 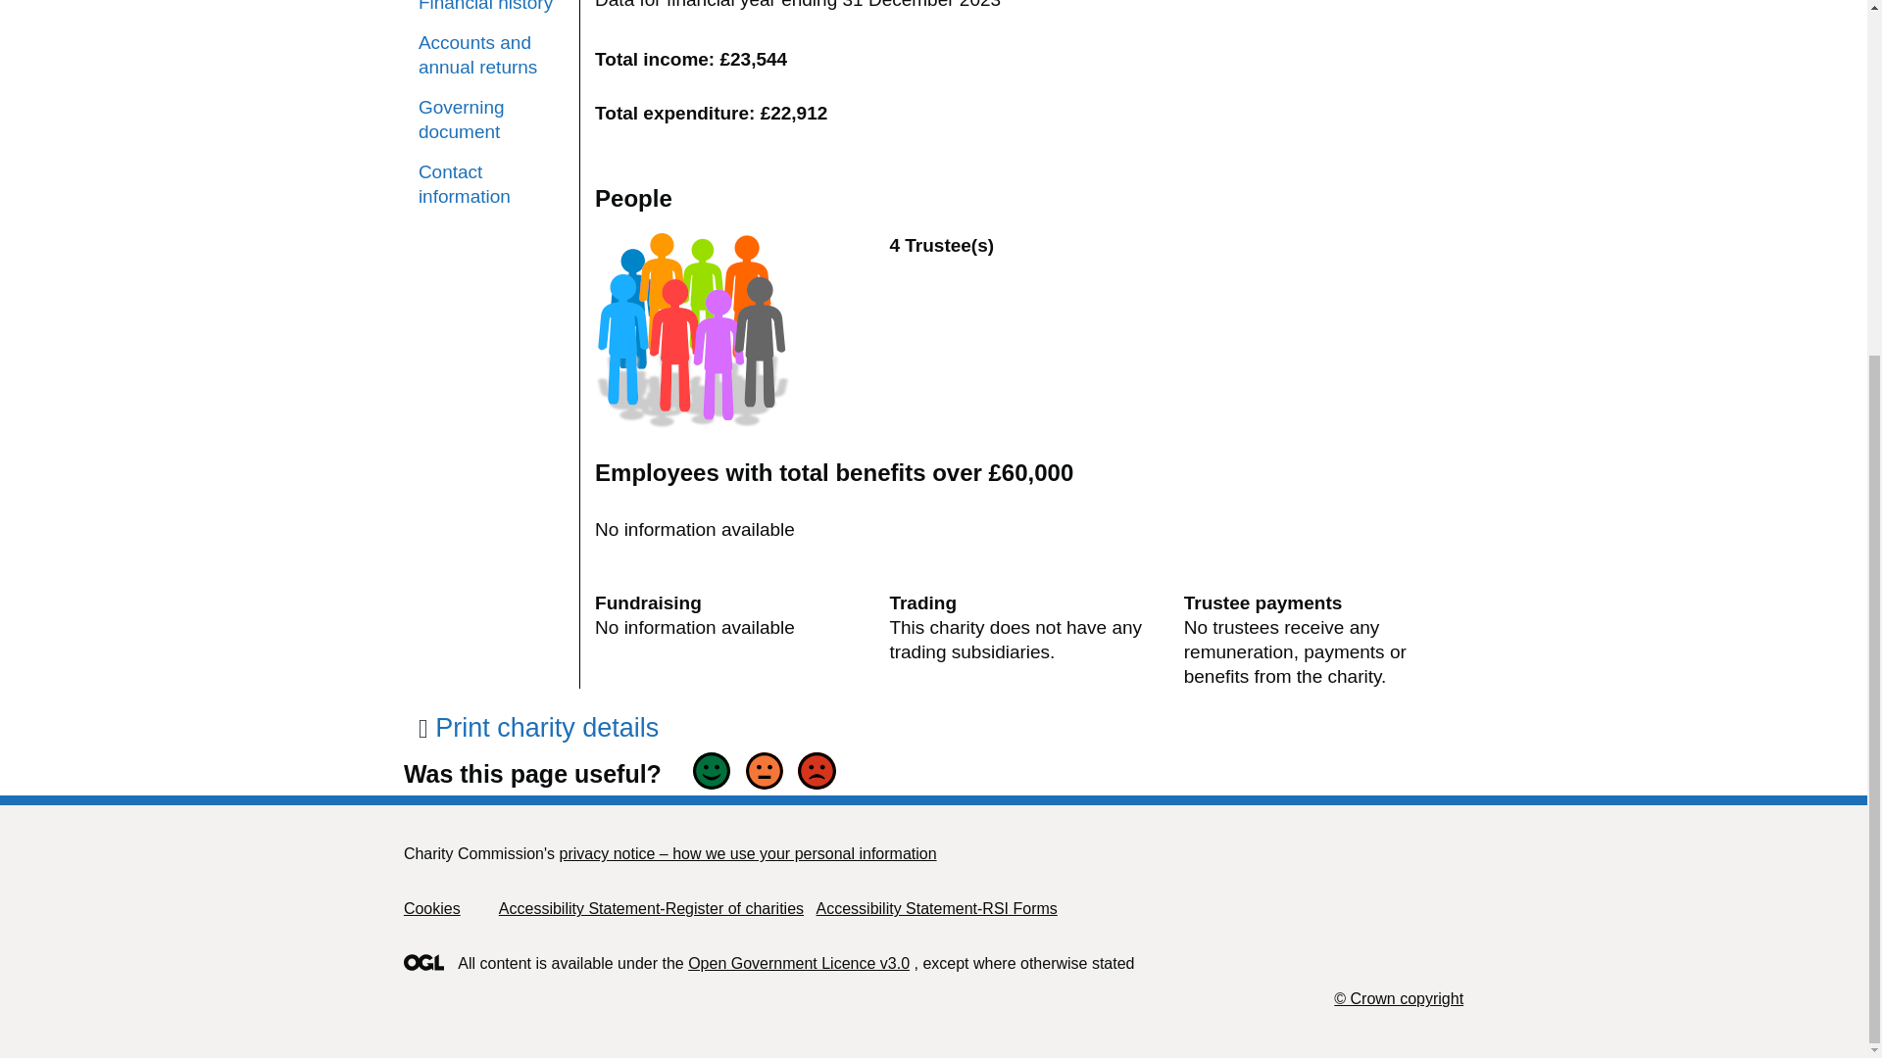 I want to click on Contact information, so click(x=491, y=184).